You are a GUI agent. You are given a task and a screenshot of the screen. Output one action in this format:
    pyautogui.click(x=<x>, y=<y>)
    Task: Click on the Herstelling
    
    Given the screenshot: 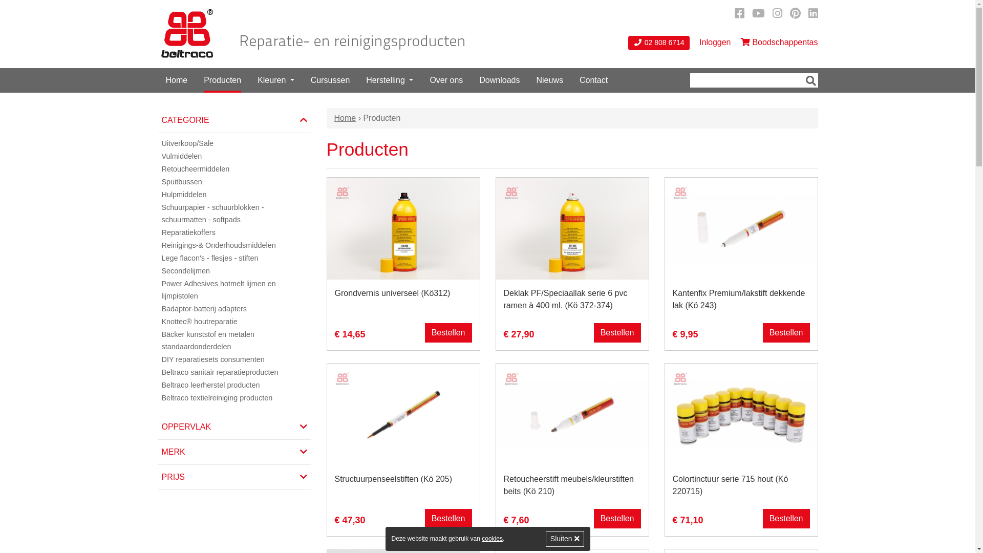 What is the action you would take?
    pyautogui.click(x=390, y=80)
    